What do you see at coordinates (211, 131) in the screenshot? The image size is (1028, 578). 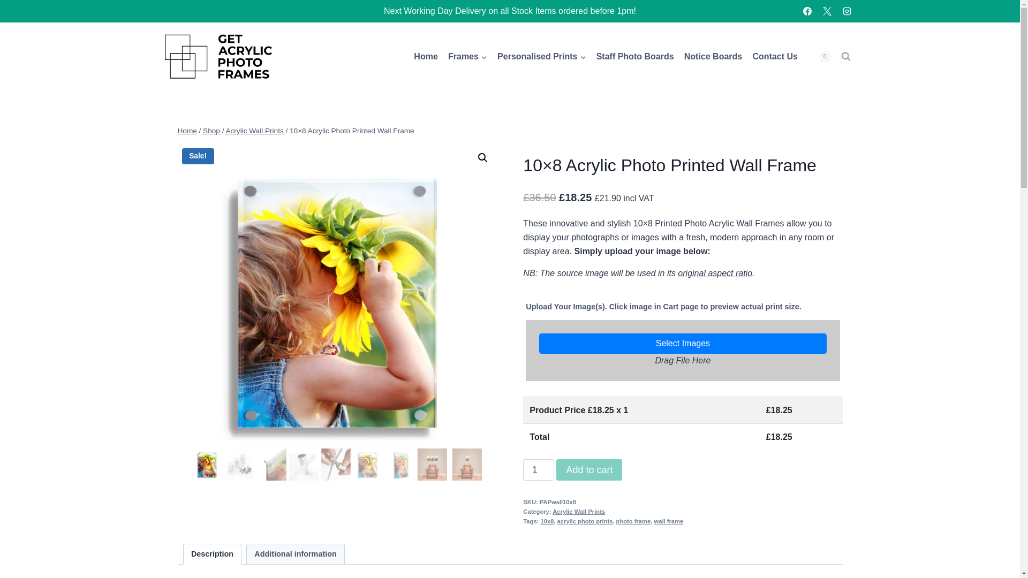 I see `Shop` at bounding box center [211, 131].